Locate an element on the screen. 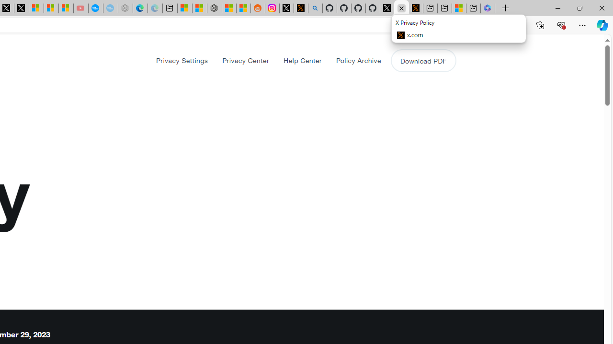  Gloom - YouTube - Sleeping is located at coordinates (80, 9).